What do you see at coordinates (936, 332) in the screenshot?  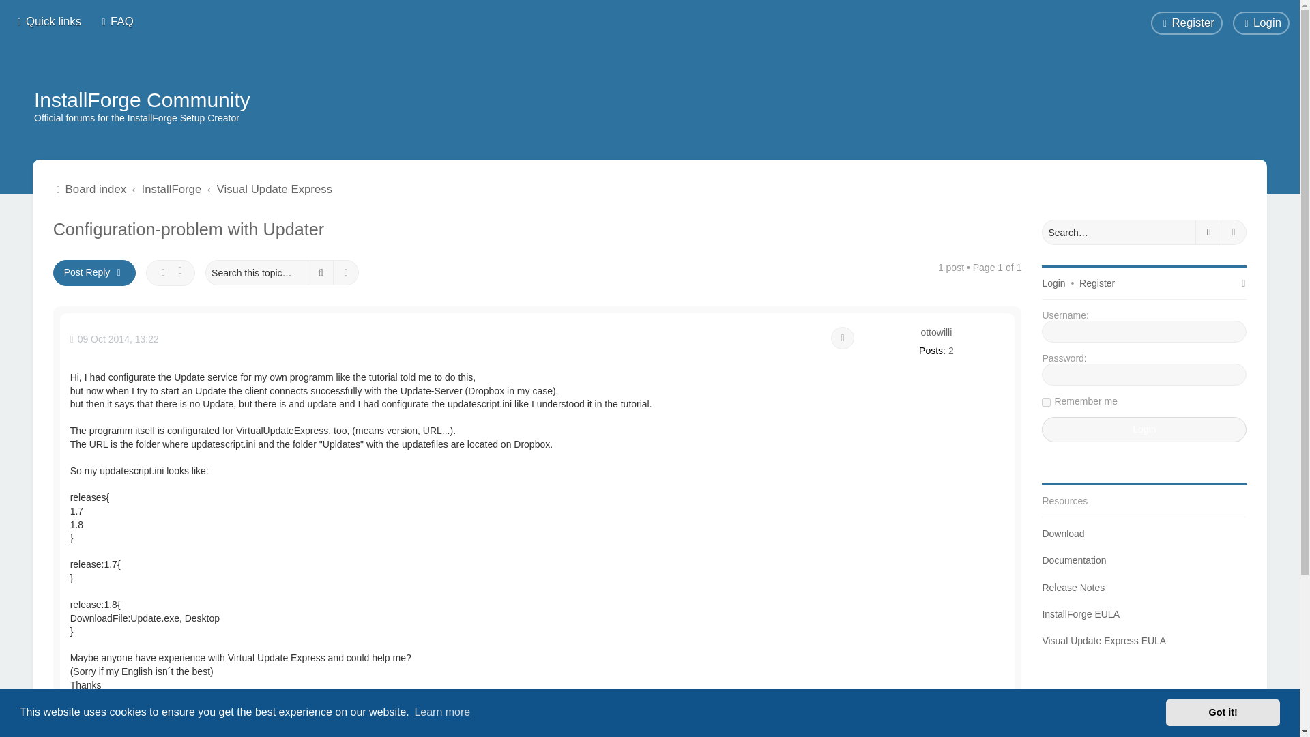 I see `ottowilli` at bounding box center [936, 332].